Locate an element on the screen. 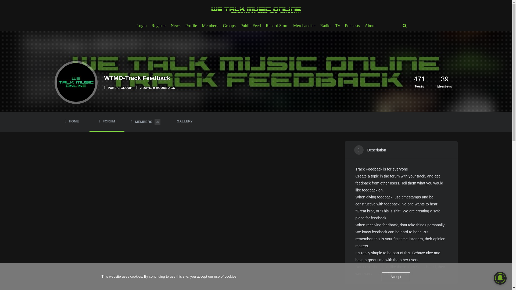  Radio is located at coordinates (325, 26).